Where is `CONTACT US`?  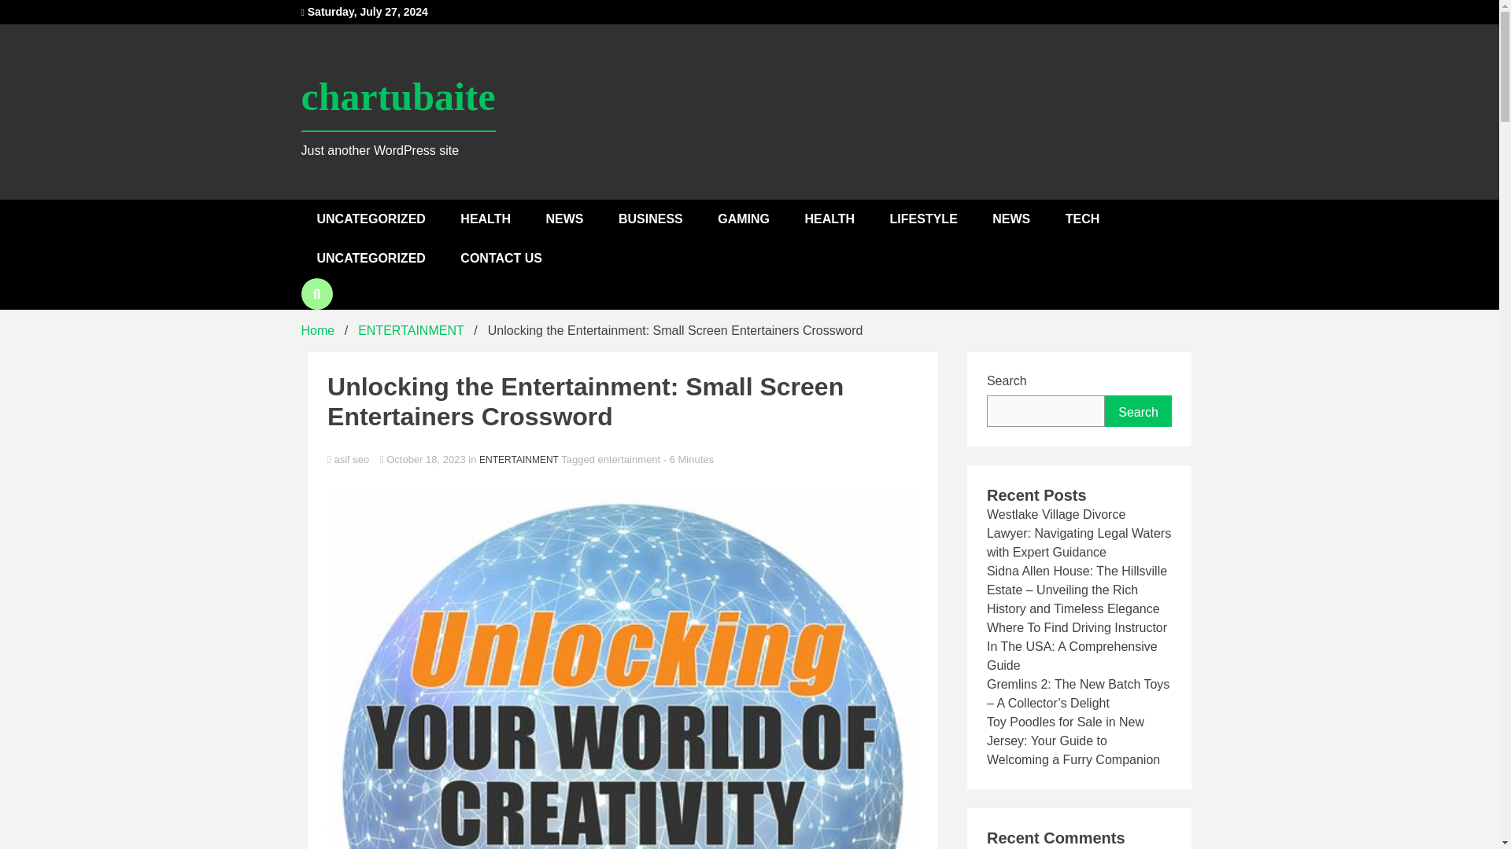
CONTACT US is located at coordinates (501, 258).